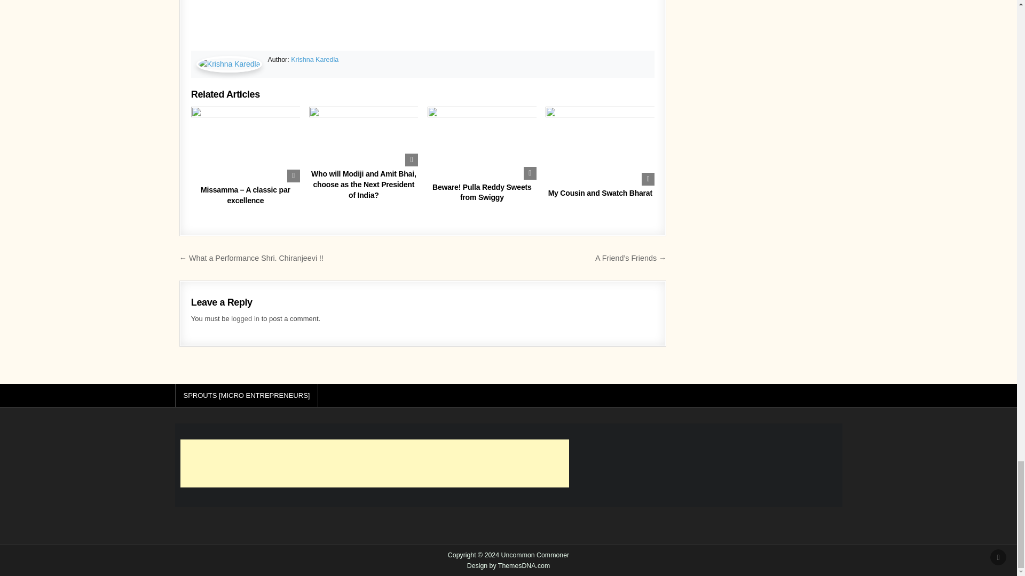  Describe the element at coordinates (436, 113) in the screenshot. I see `0` at that location.